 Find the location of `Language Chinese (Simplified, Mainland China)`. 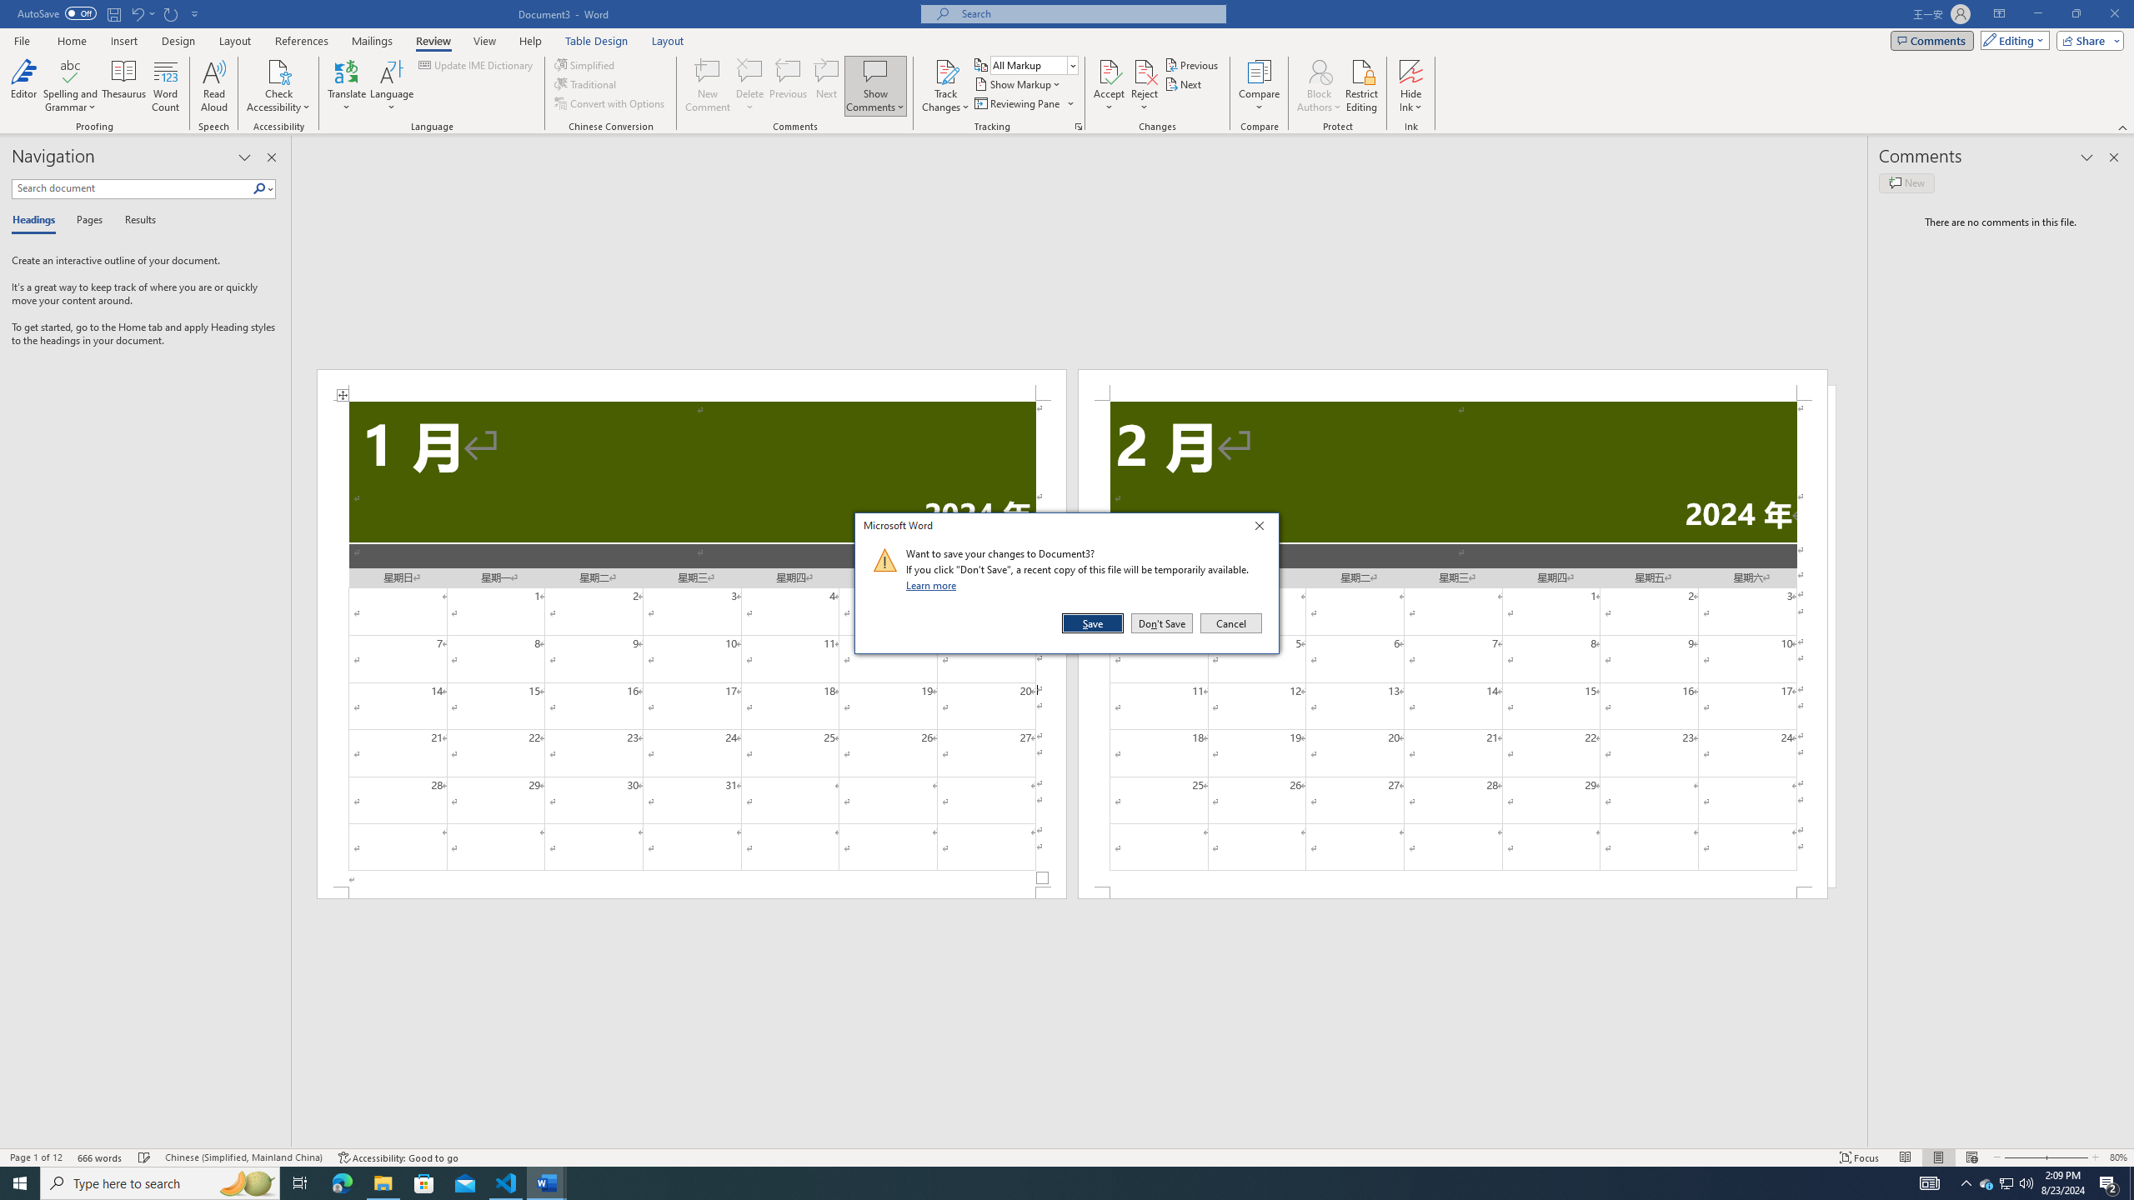

Language Chinese (Simplified, Mainland China) is located at coordinates (1986, 1183).